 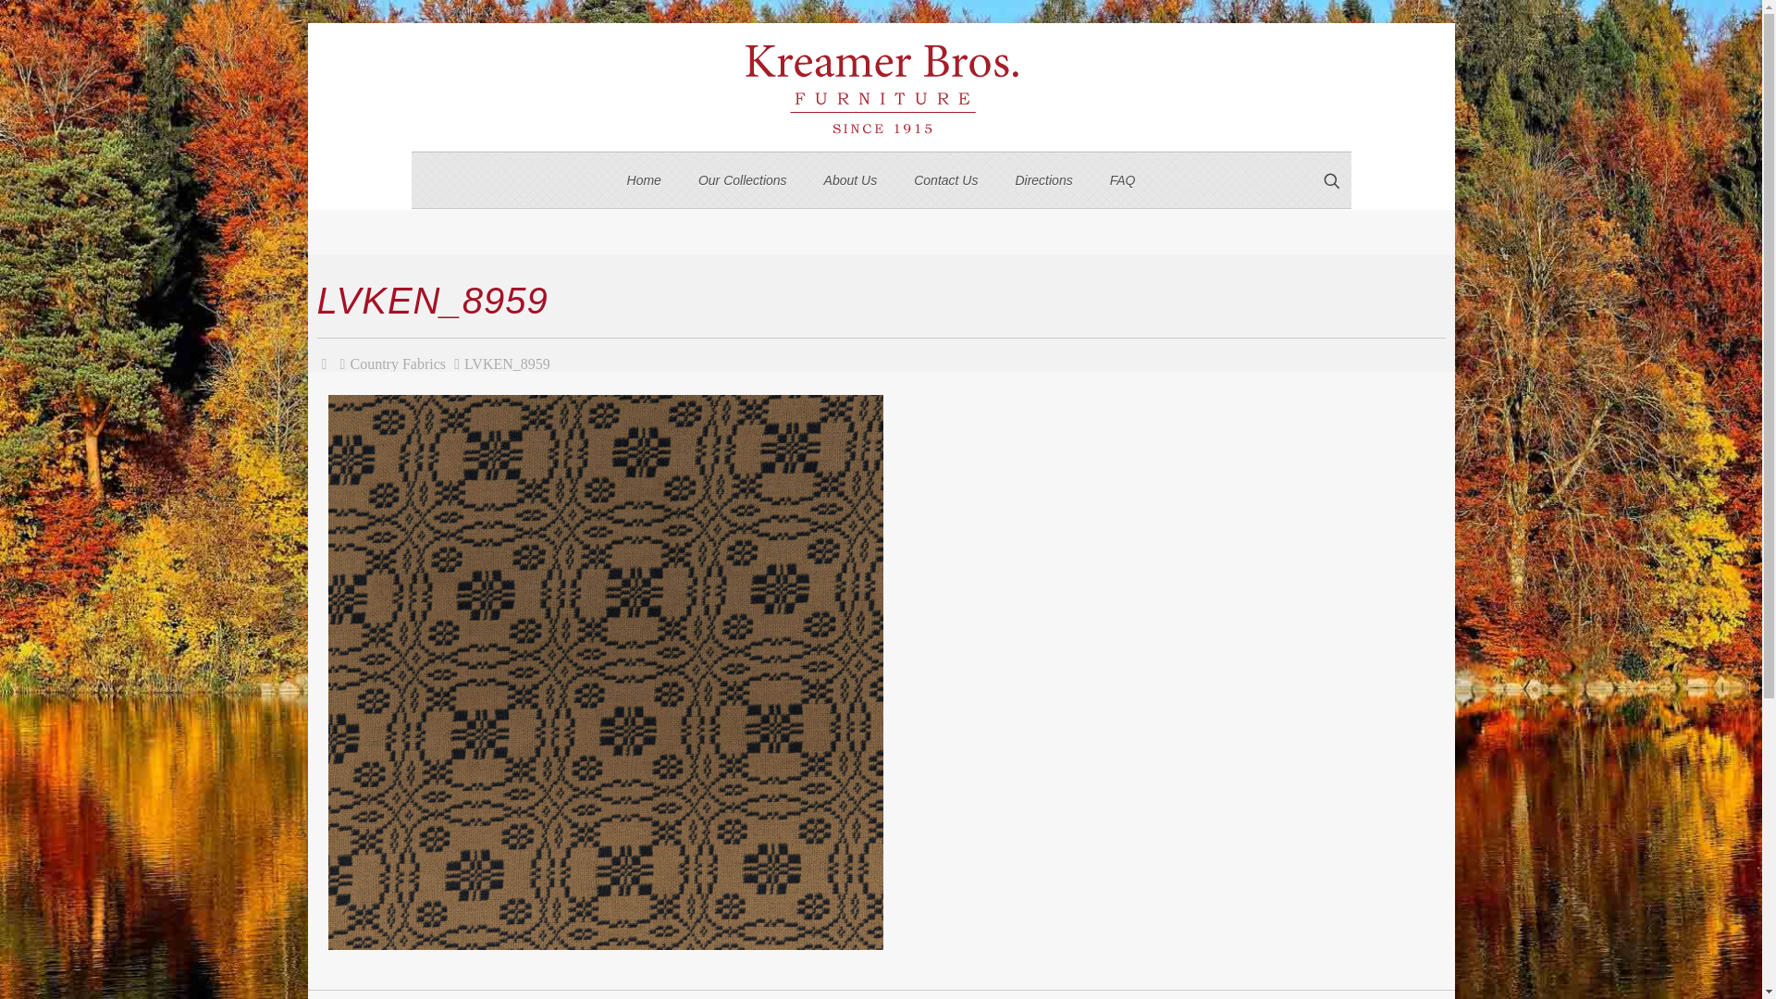 I want to click on FAQ, so click(x=1123, y=179).